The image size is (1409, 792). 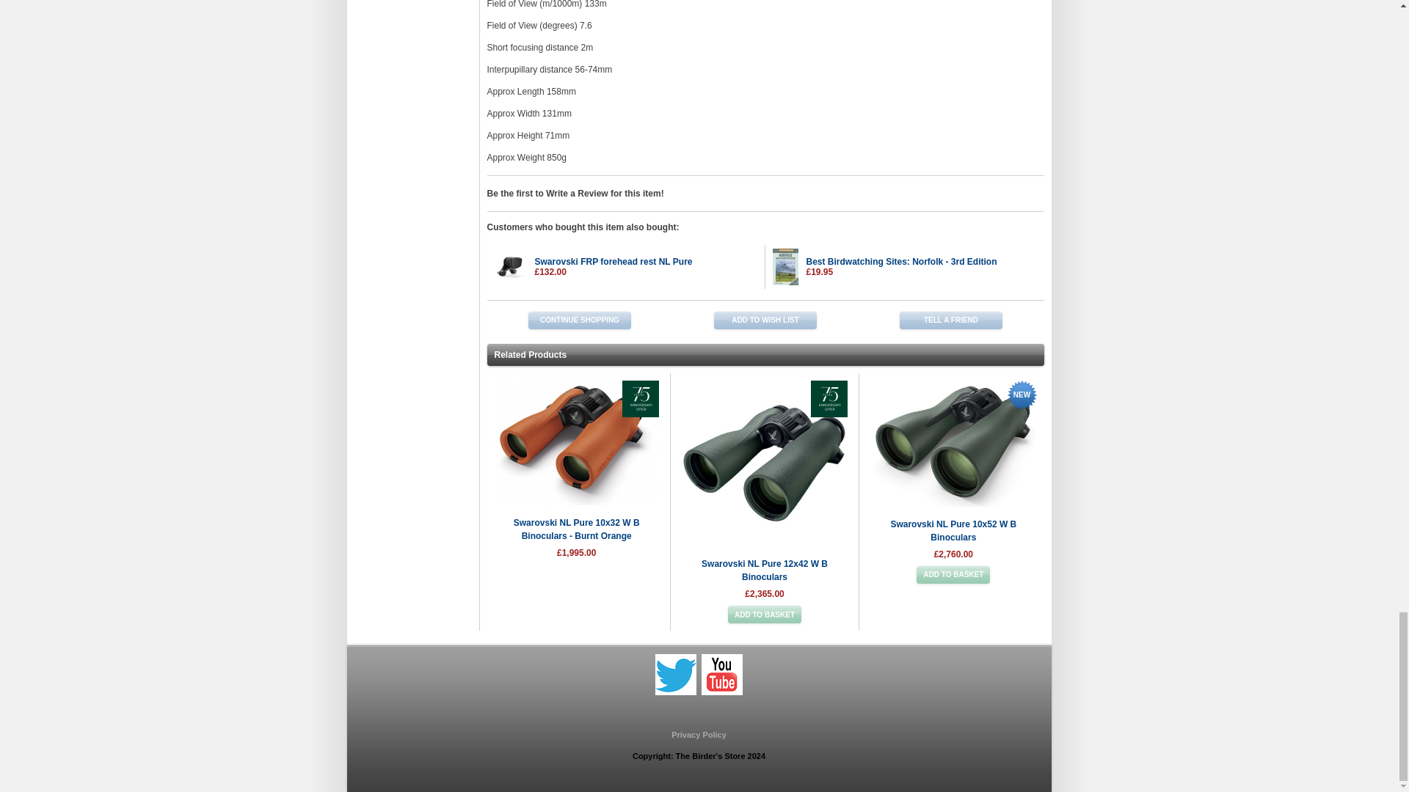 I want to click on Swarovski NL Pure 10x32 W B Binoculars - Burnt Orange, so click(x=577, y=529).